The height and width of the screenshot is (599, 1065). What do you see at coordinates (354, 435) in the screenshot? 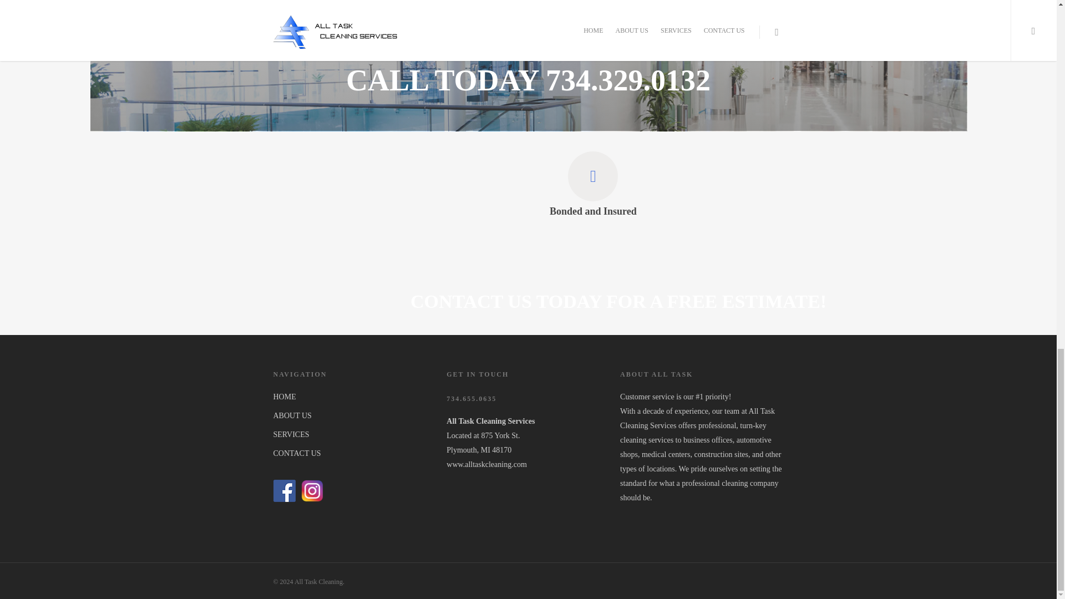
I see `SERVICES` at bounding box center [354, 435].